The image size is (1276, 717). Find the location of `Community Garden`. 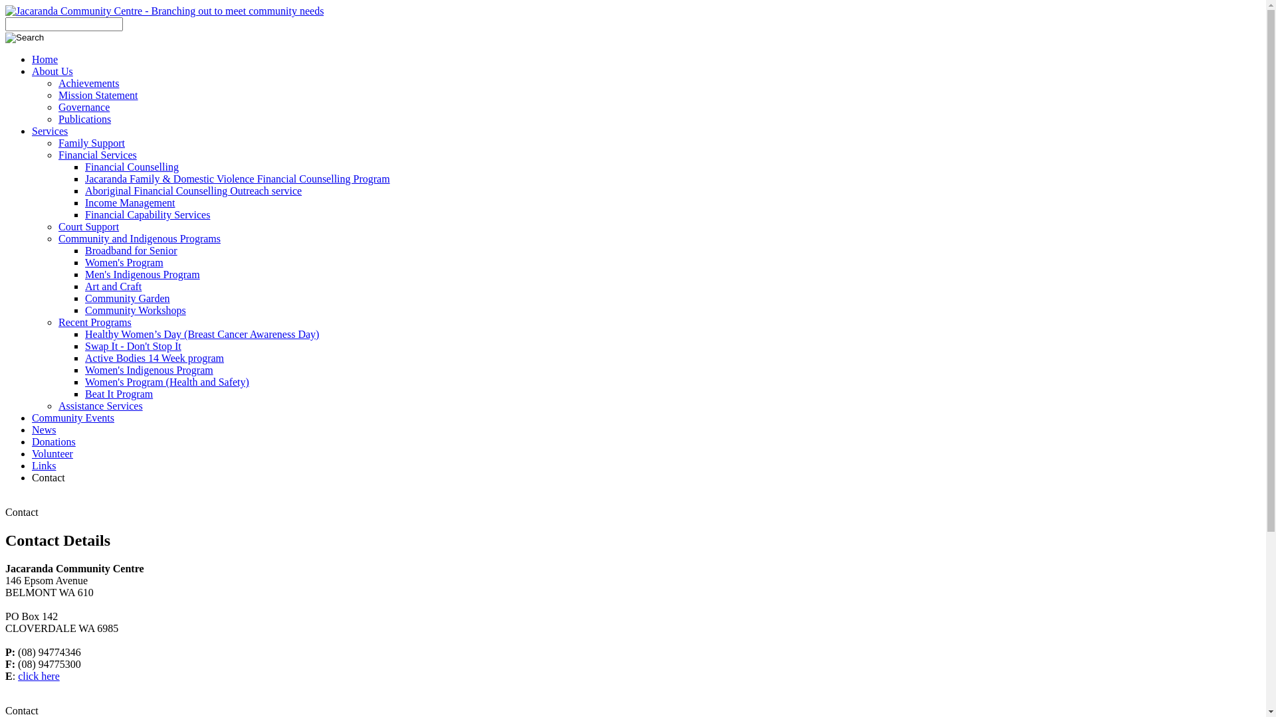

Community Garden is located at coordinates (128, 299).